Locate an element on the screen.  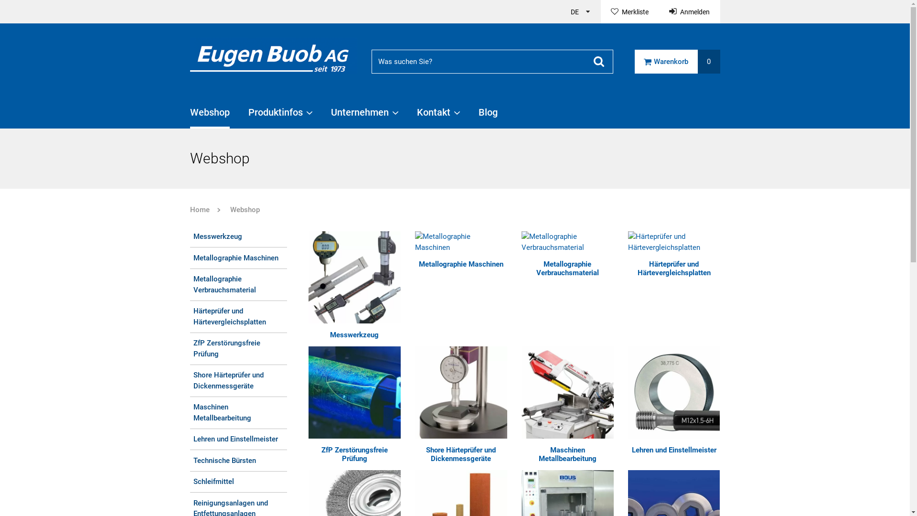
Blog is located at coordinates (488, 117).